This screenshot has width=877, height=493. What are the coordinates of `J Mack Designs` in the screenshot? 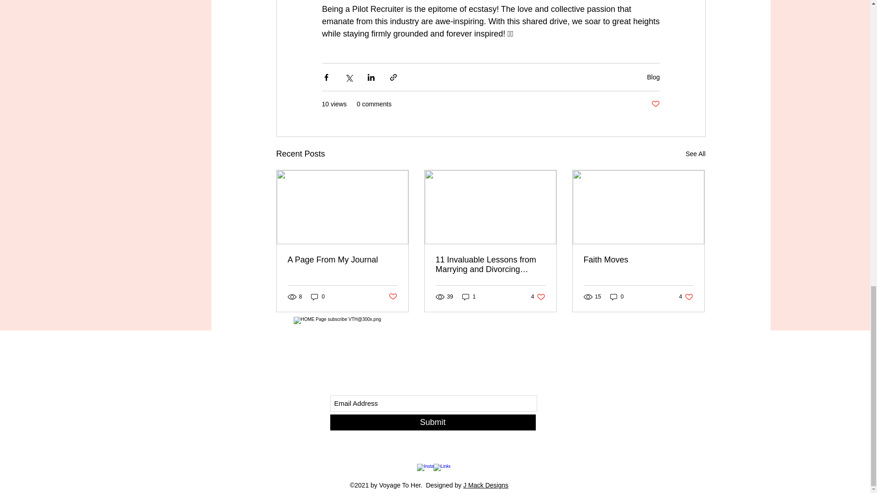 It's located at (486, 485).